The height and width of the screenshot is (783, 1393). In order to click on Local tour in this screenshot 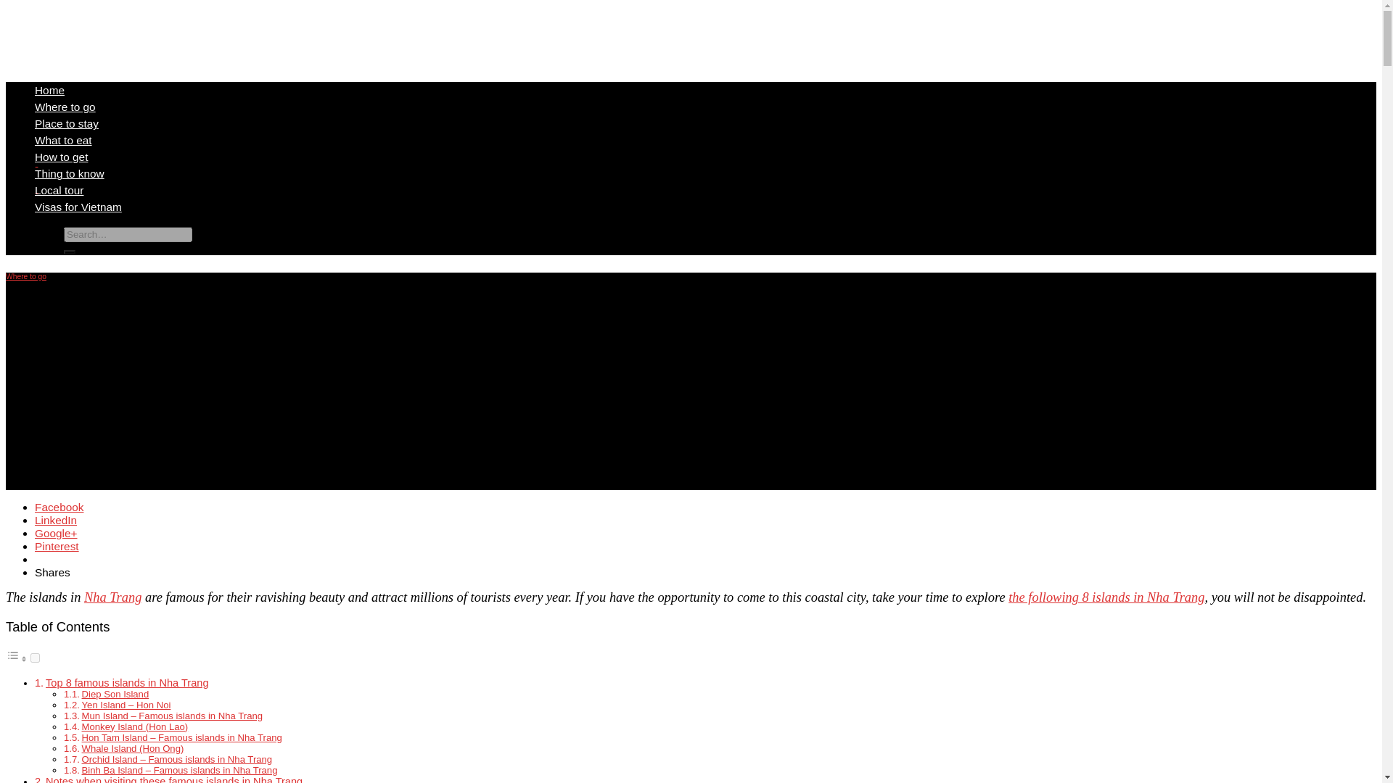, I will do `click(59, 190)`.